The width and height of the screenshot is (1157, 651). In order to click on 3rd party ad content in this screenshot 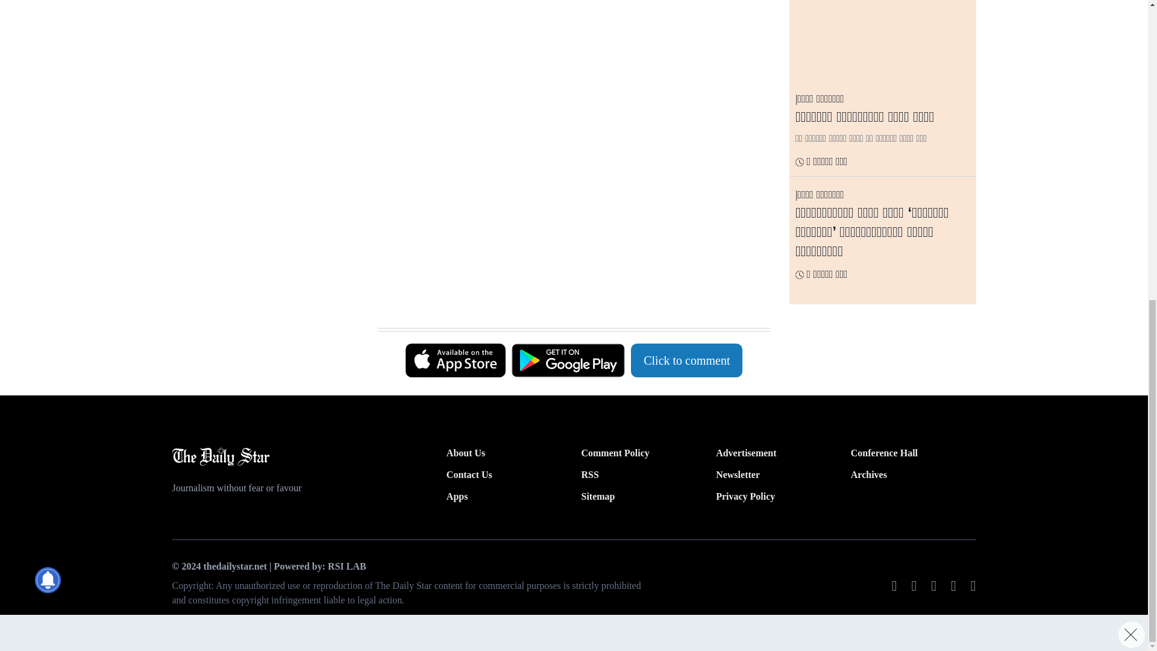, I will do `click(573, 78)`.